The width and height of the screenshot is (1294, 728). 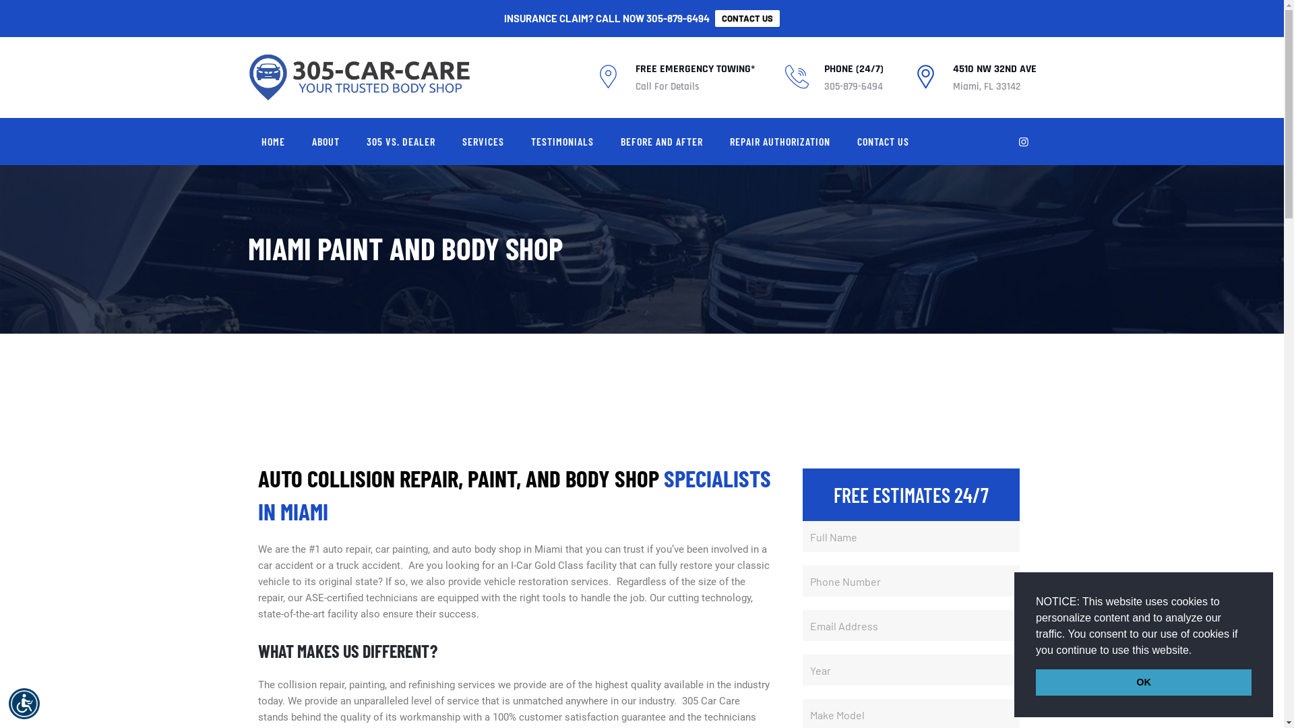 I want to click on 305-879-6494, so click(x=678, y=18).